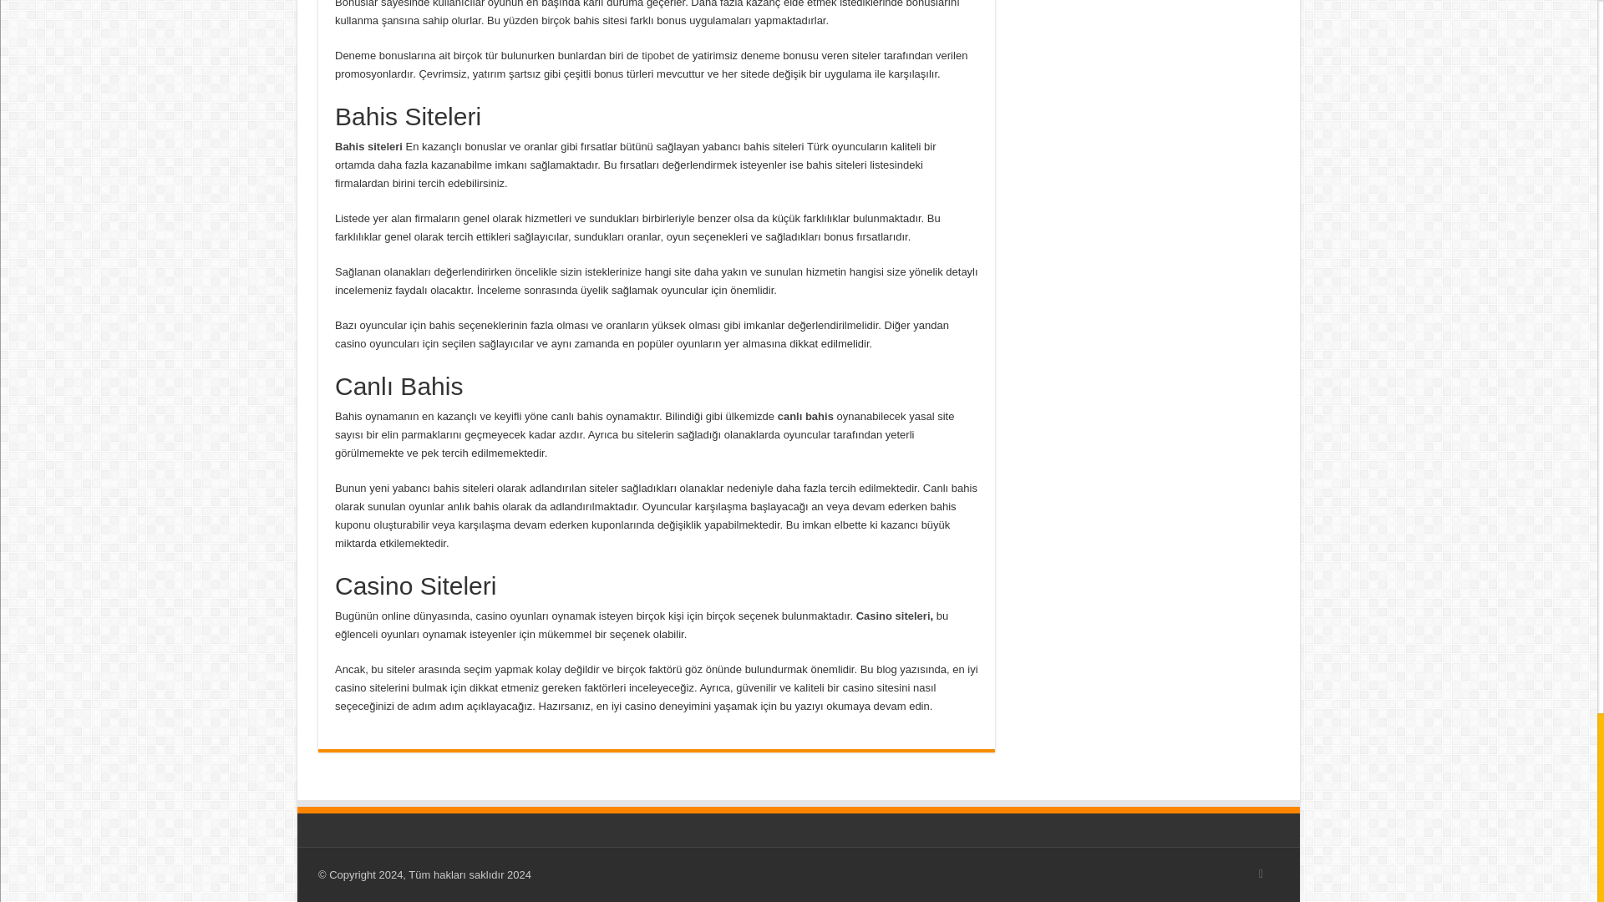  I want to click on Casino siteleri, so click(893, 616).